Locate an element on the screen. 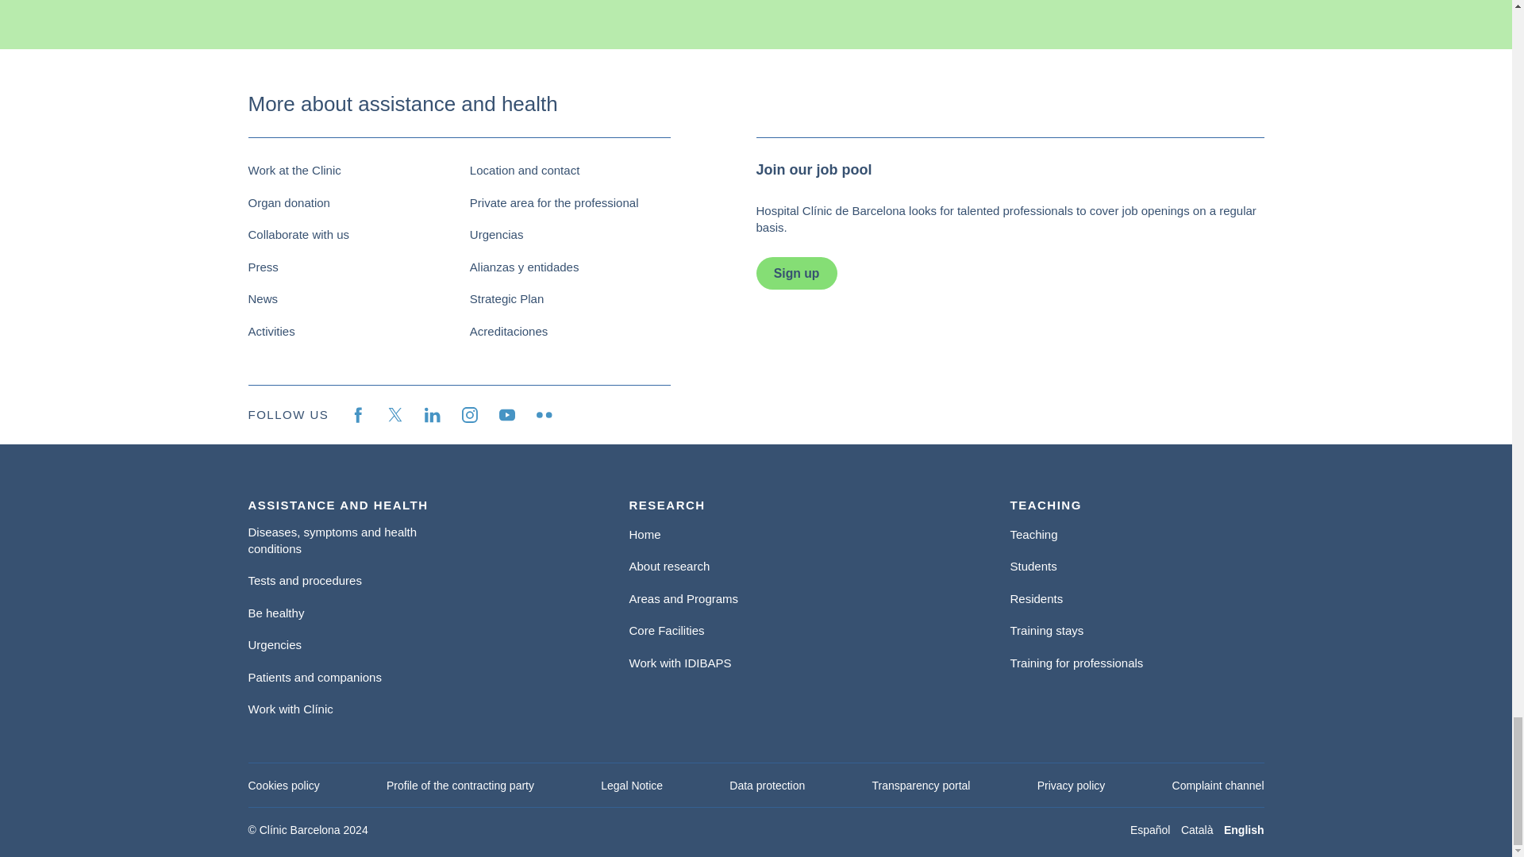 The width and height of the screenshot is (1524, 857). Follow us on flickr is located at coordinates (544, 415).